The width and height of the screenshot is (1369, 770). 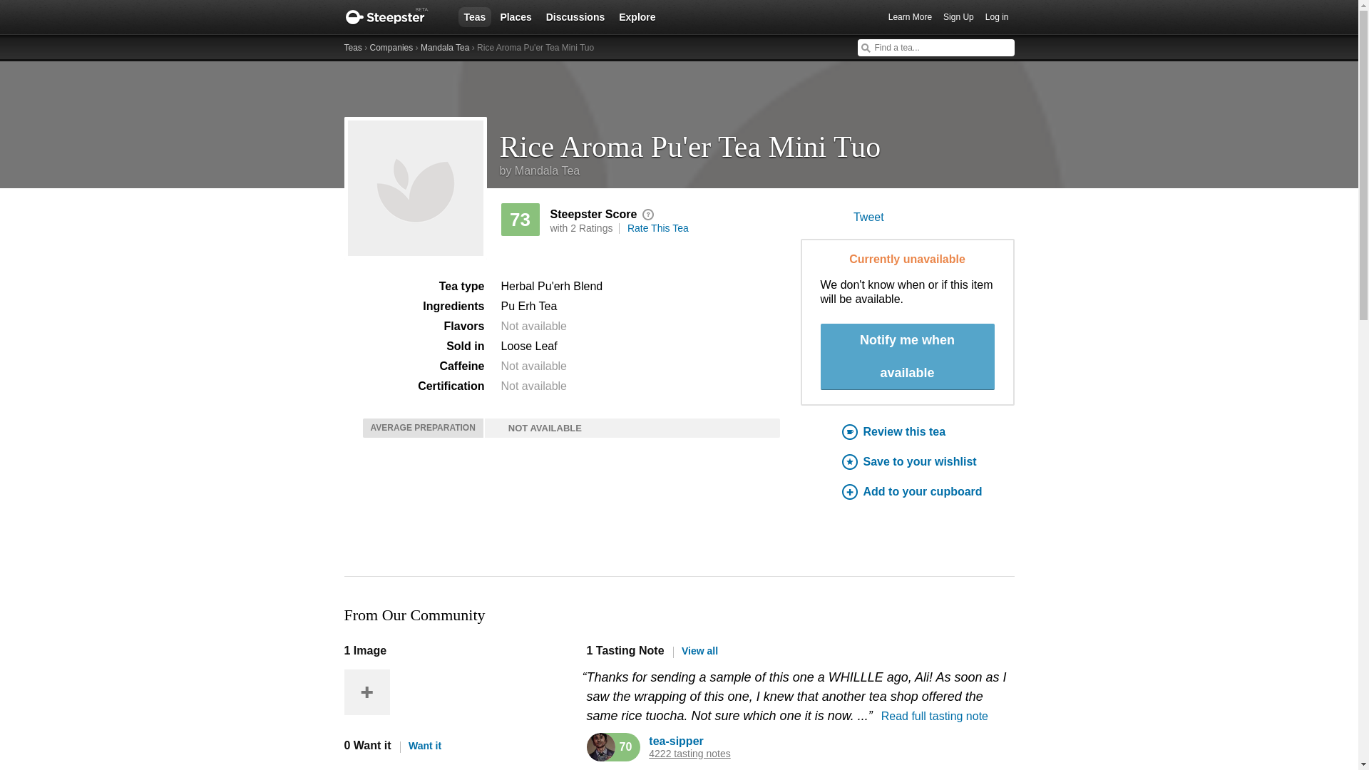 I want to click on Teas, so click(x=352, y=48).